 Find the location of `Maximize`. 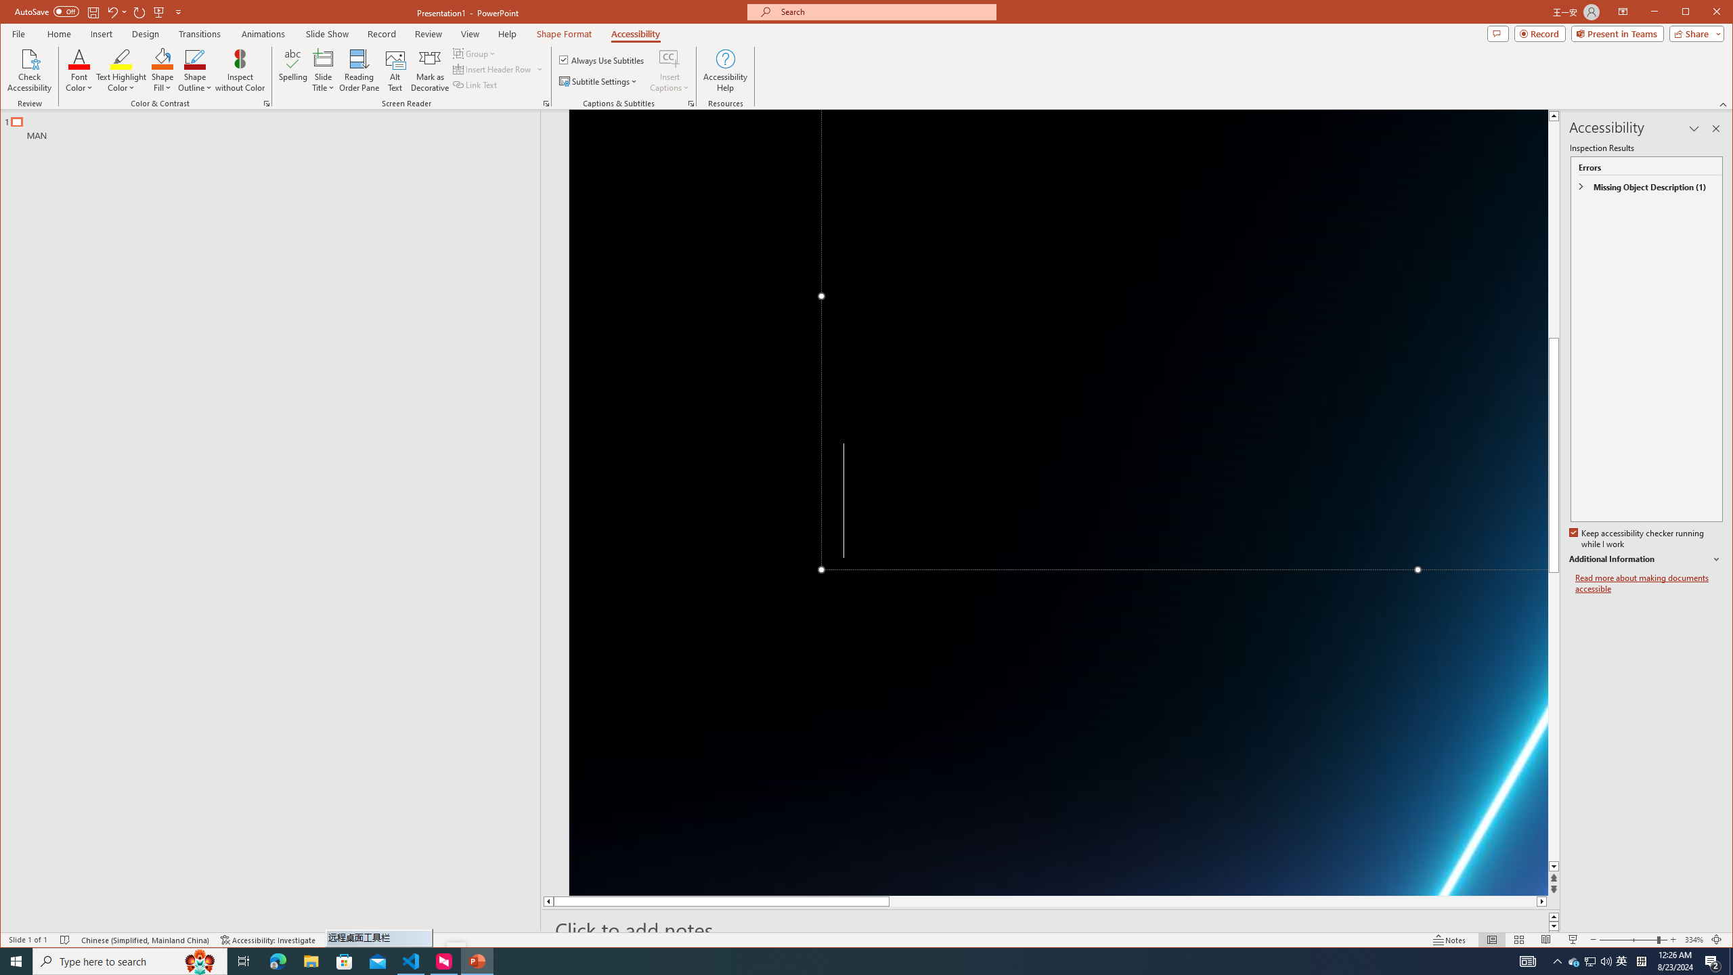

Maximize is located at coordinates (1705, 13).